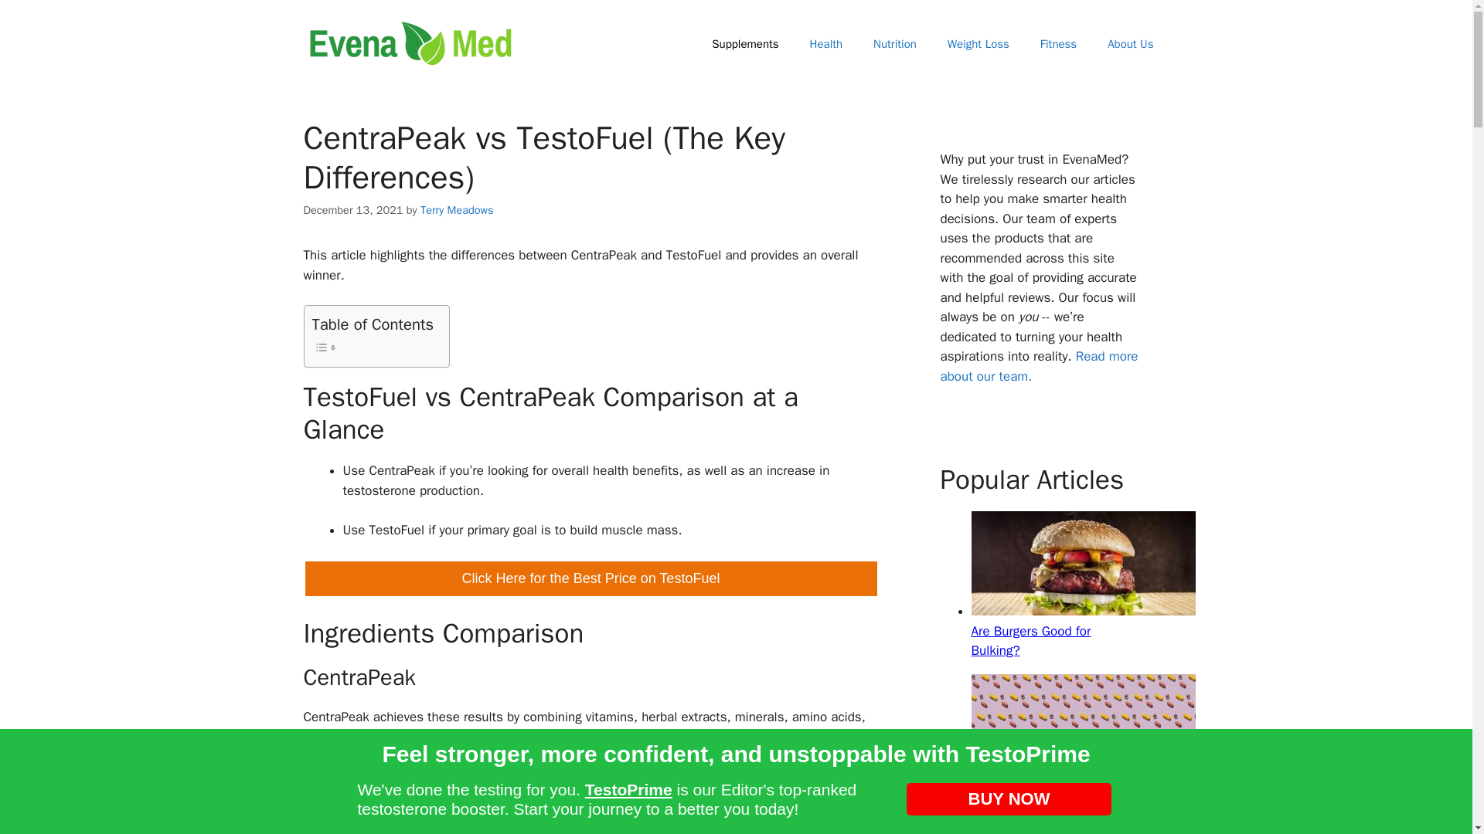 This screenshot has height=834, width=1484. I want to click on Read more about our team., so click(1039, 366).